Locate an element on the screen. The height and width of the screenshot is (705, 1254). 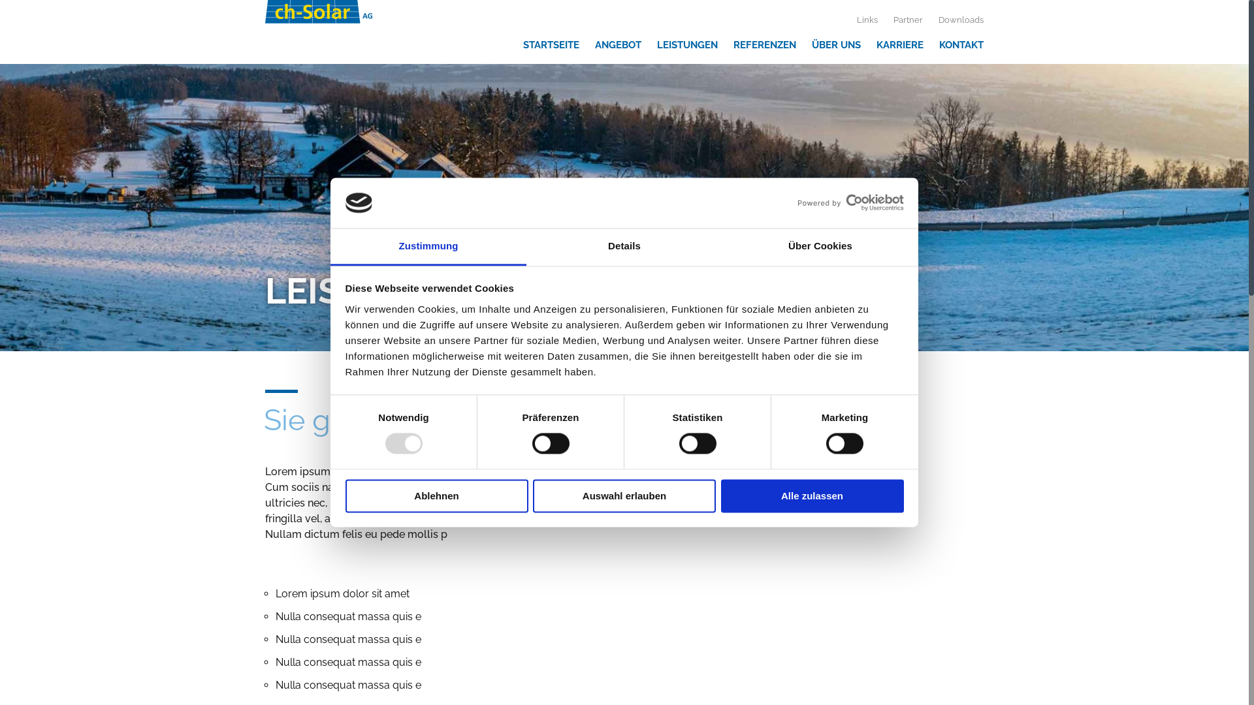
KONTAKT is located at coordinates (961, 44).